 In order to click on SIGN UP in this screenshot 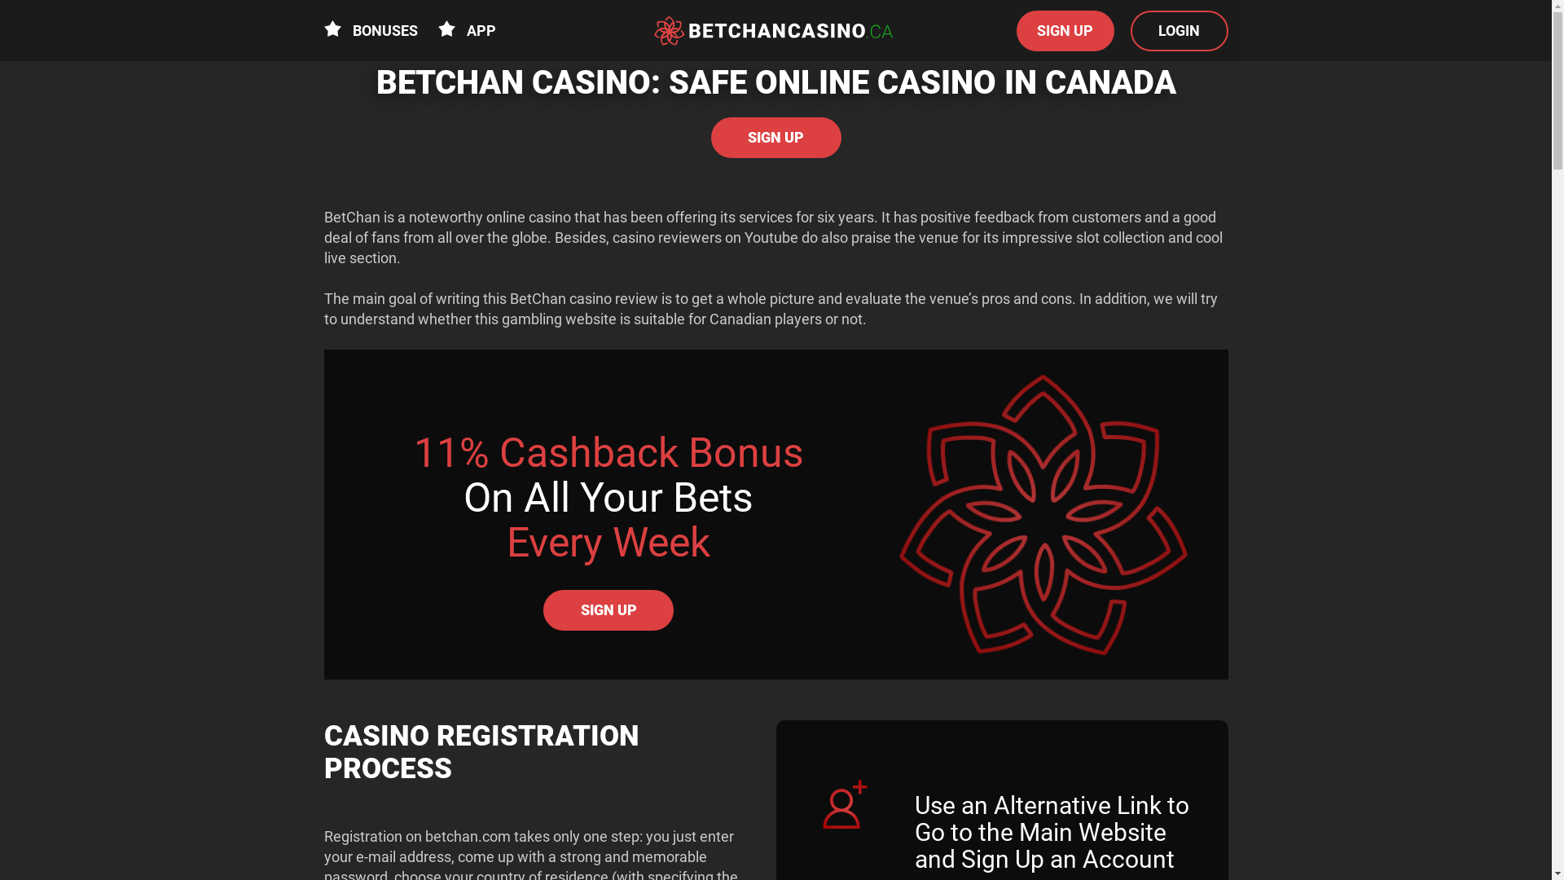, I will do `click(608, 610)`.